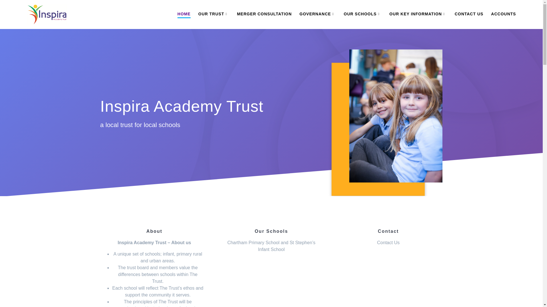 This screenshot has width=547, height=307. Describe the element at coordinates (317, 14) in the screenshot. I see `GOVERNANCE` at that location.